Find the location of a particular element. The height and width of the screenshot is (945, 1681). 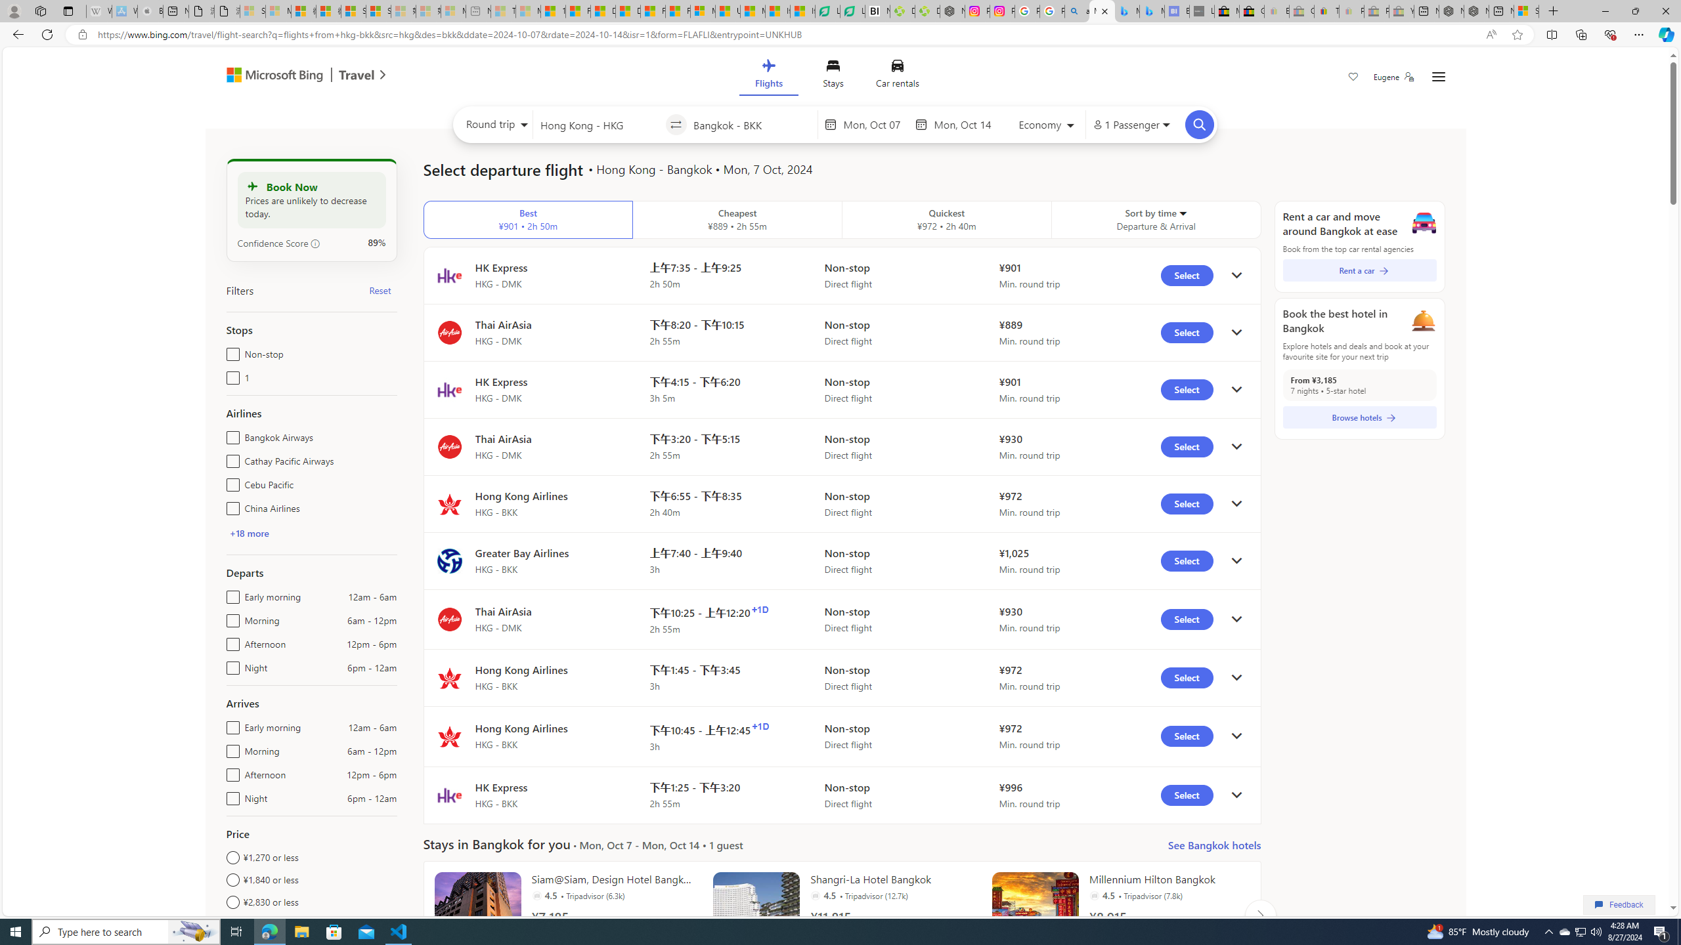

Class: autosuggest-container full-height no-y-padding is located at coordinates (752, 124).